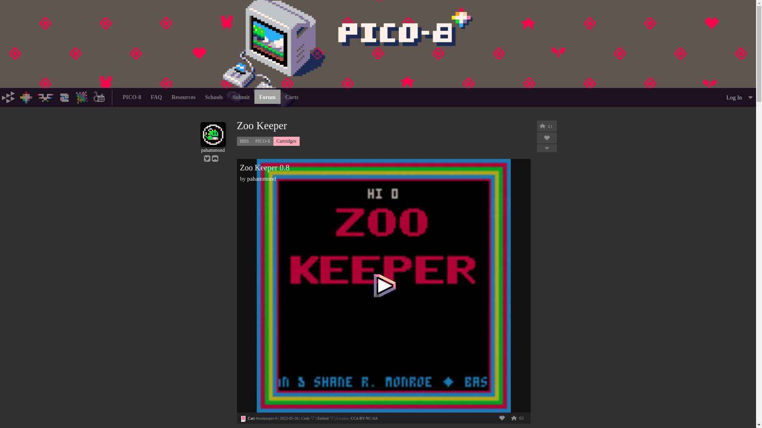 This screenshot has height=428, width=762. I want to click on BBS, so click(82, 97).